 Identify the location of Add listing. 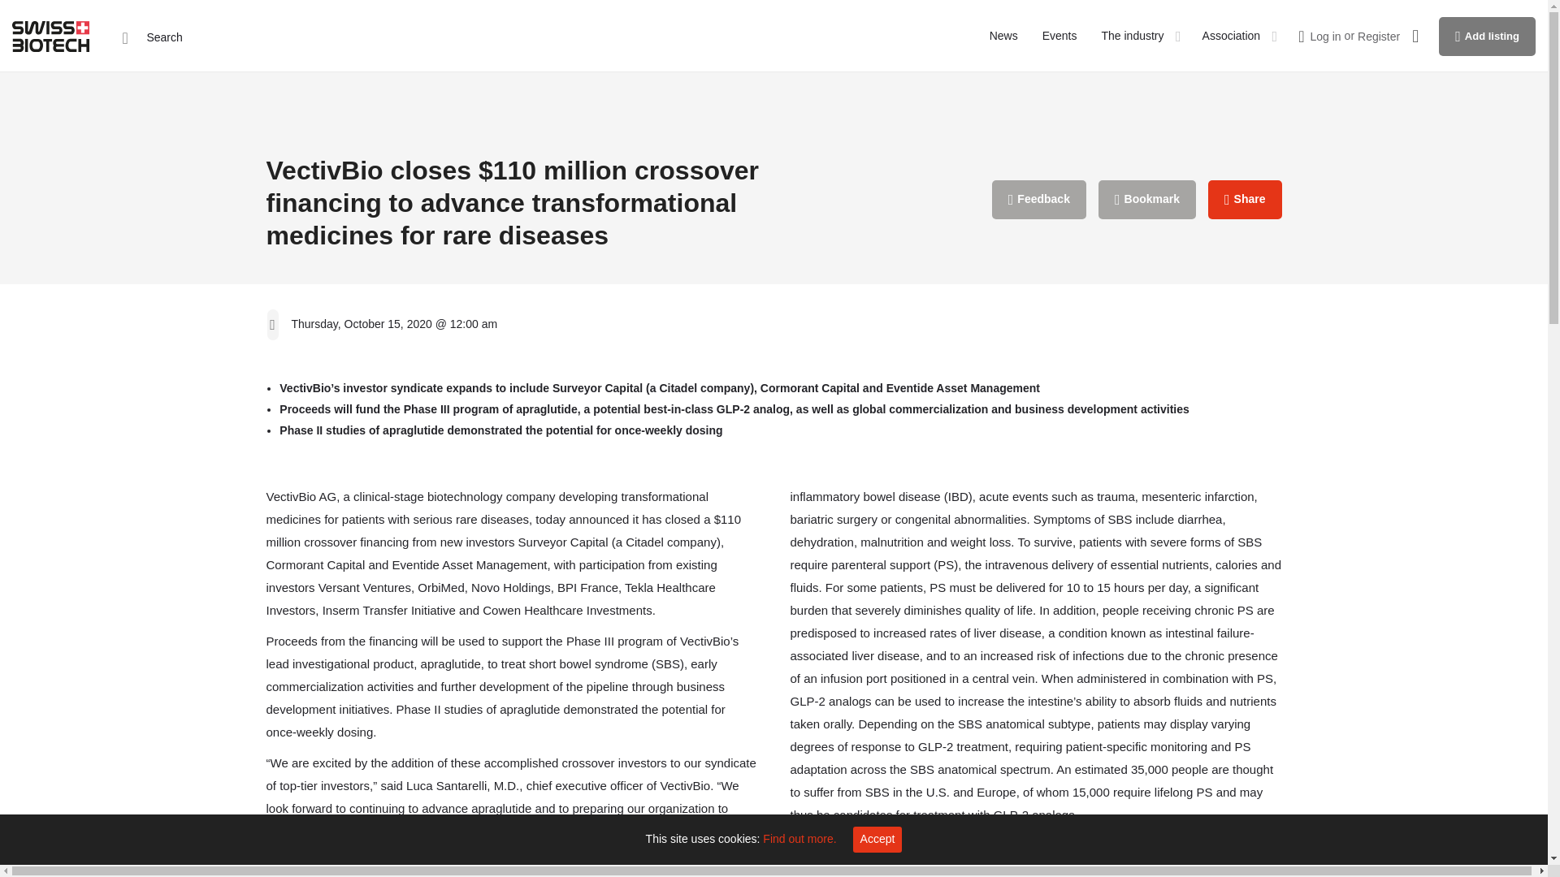
(1487, 36).